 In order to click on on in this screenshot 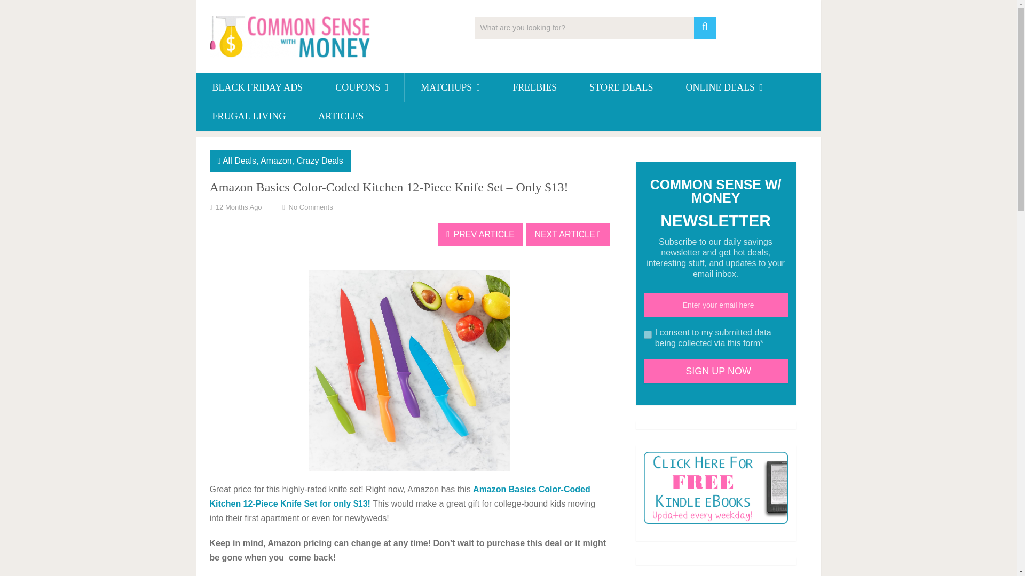, I will do `click(648, 334)`.